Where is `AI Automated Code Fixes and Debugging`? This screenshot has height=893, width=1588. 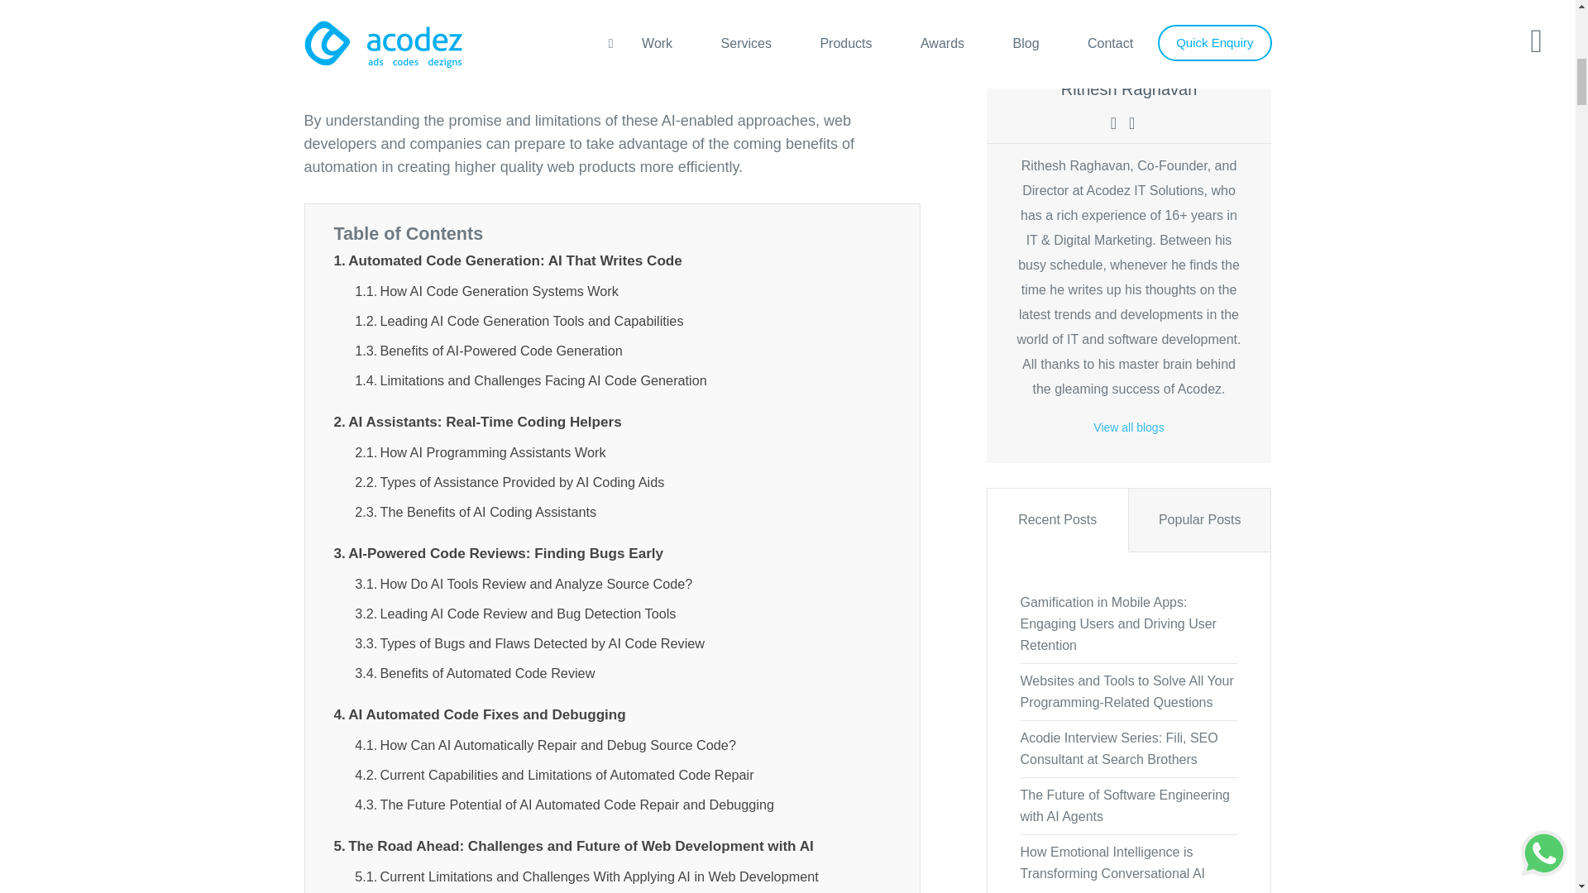 AI Automated Code Fixes and Debugging is located at coordinates (480, 714).